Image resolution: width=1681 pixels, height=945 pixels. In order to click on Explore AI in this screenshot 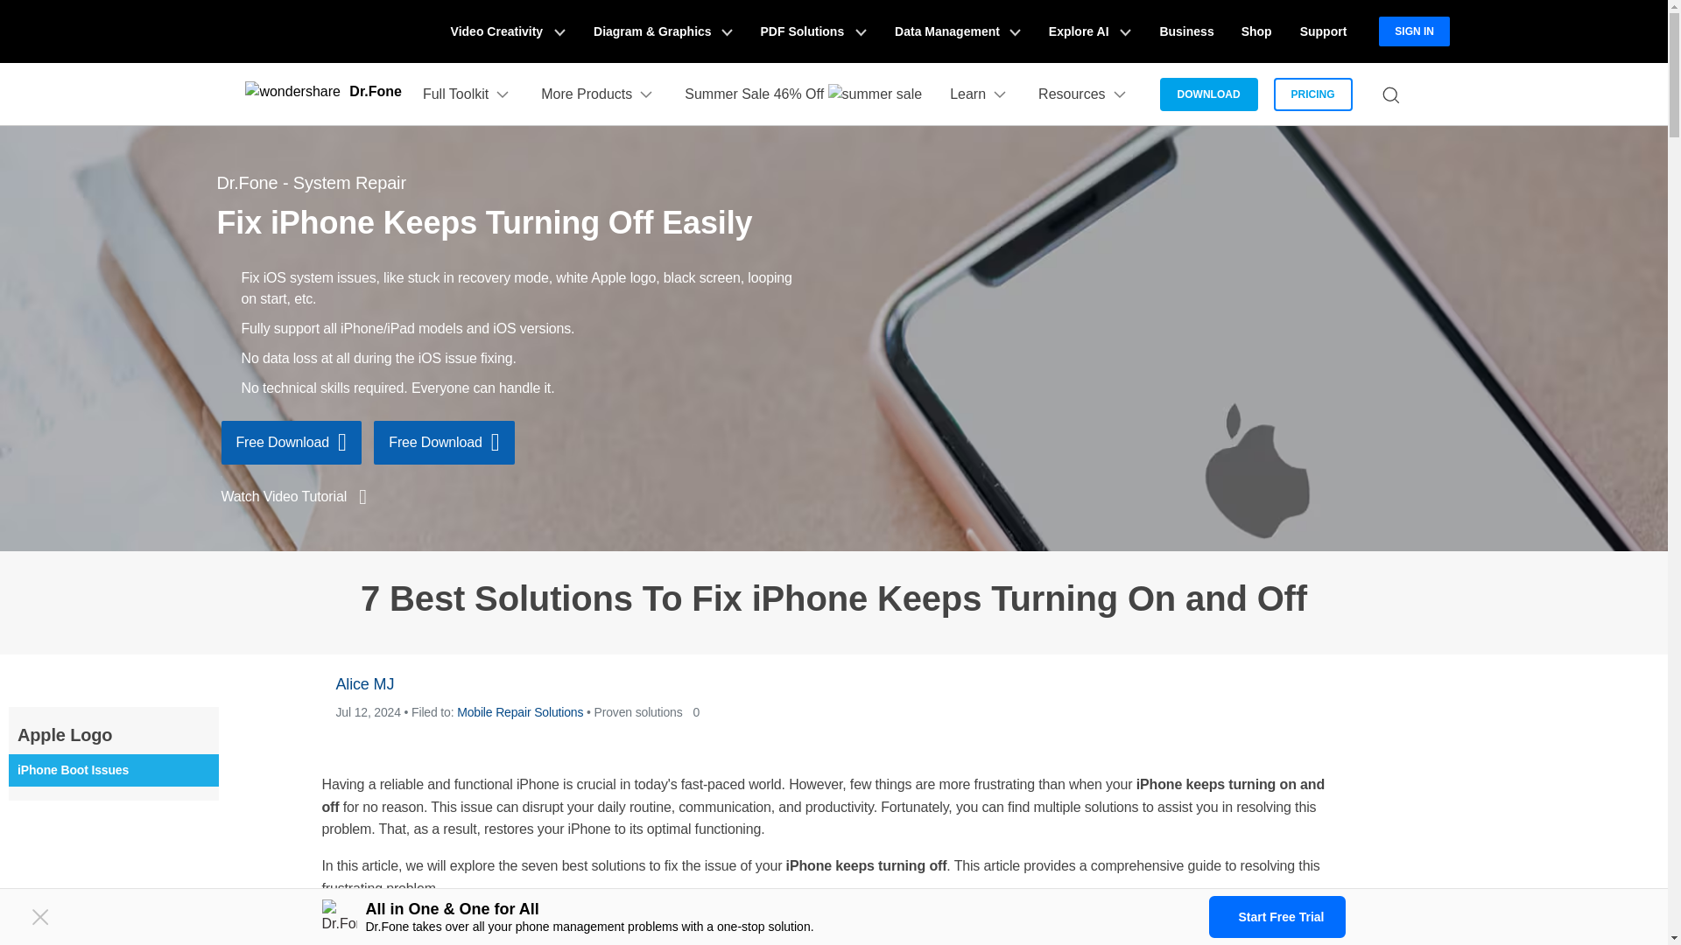, I will do `click(1089, 31)`.